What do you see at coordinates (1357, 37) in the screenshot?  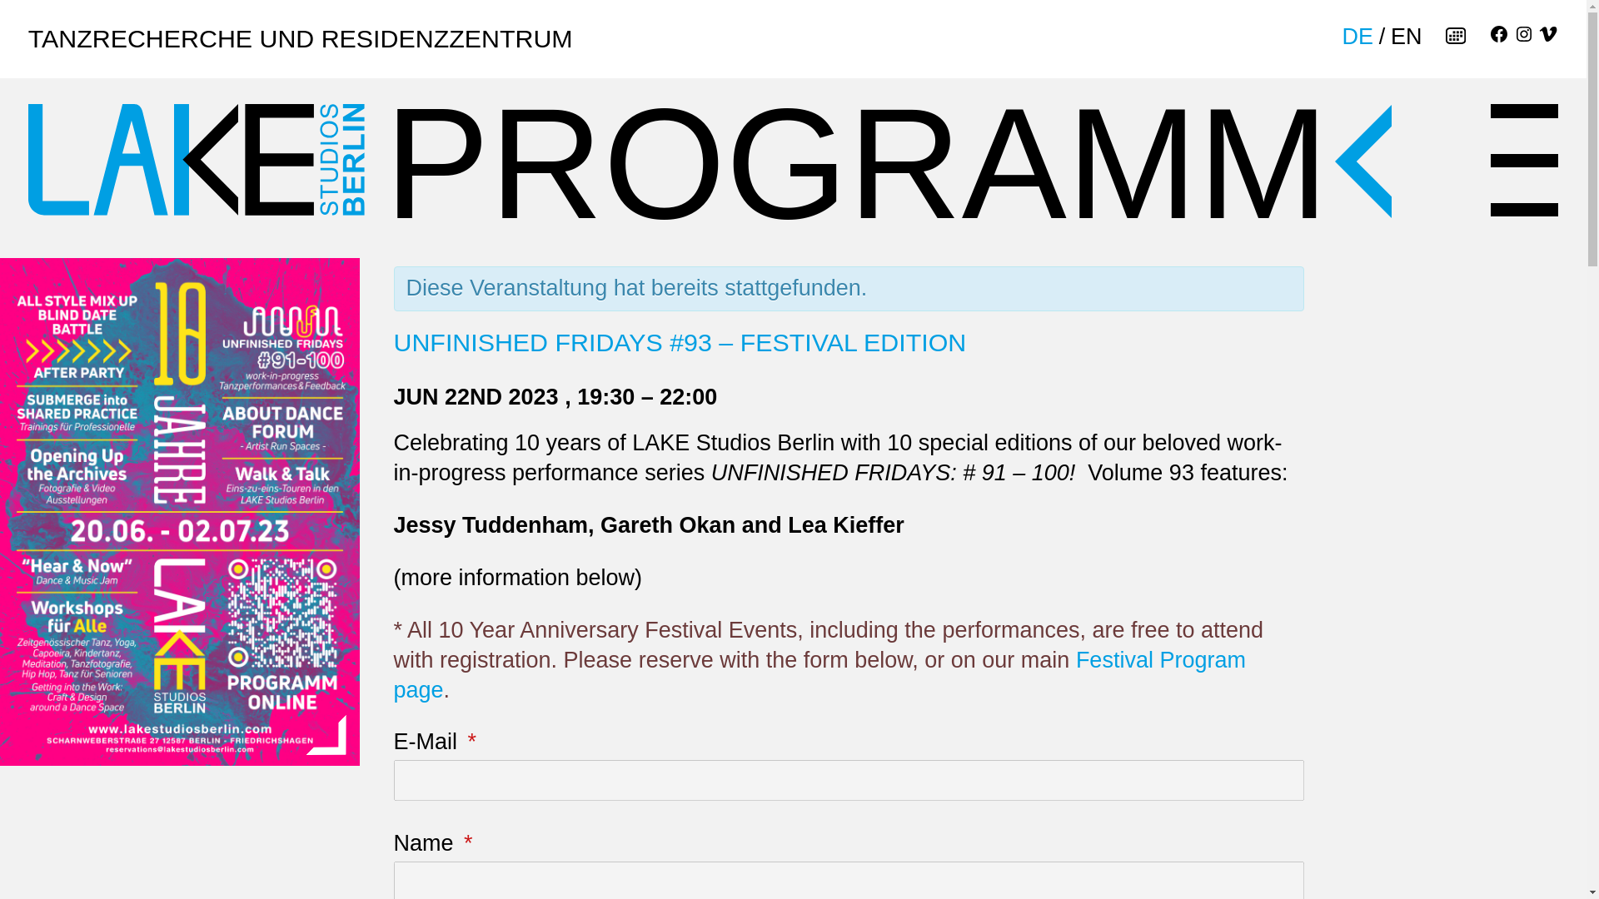 I see `DE` at bounding box center [1357, 37].